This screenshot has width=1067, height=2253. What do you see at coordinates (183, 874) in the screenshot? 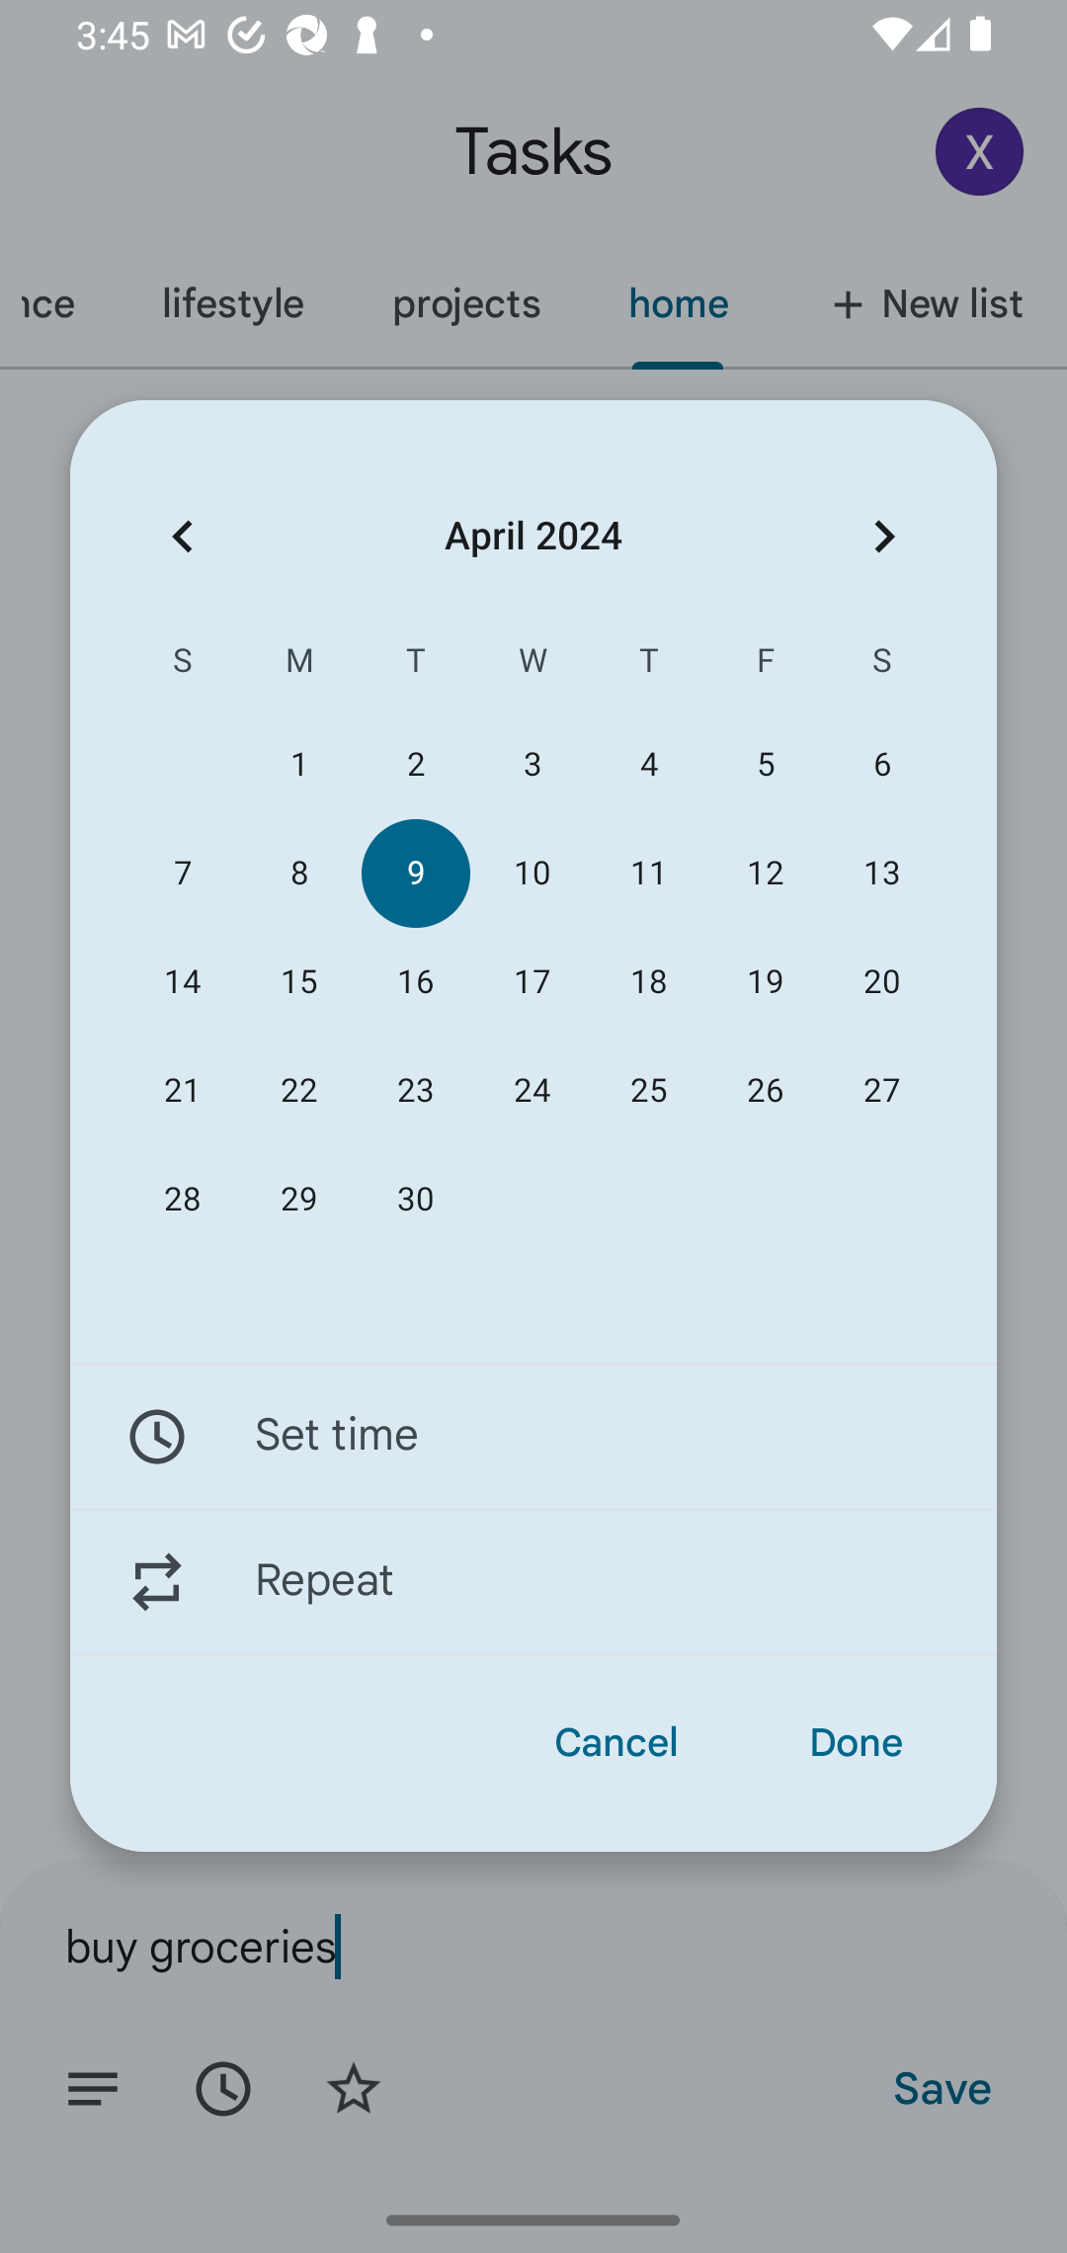
I see `7 07 April 2024` at bounding box center [183, 874].